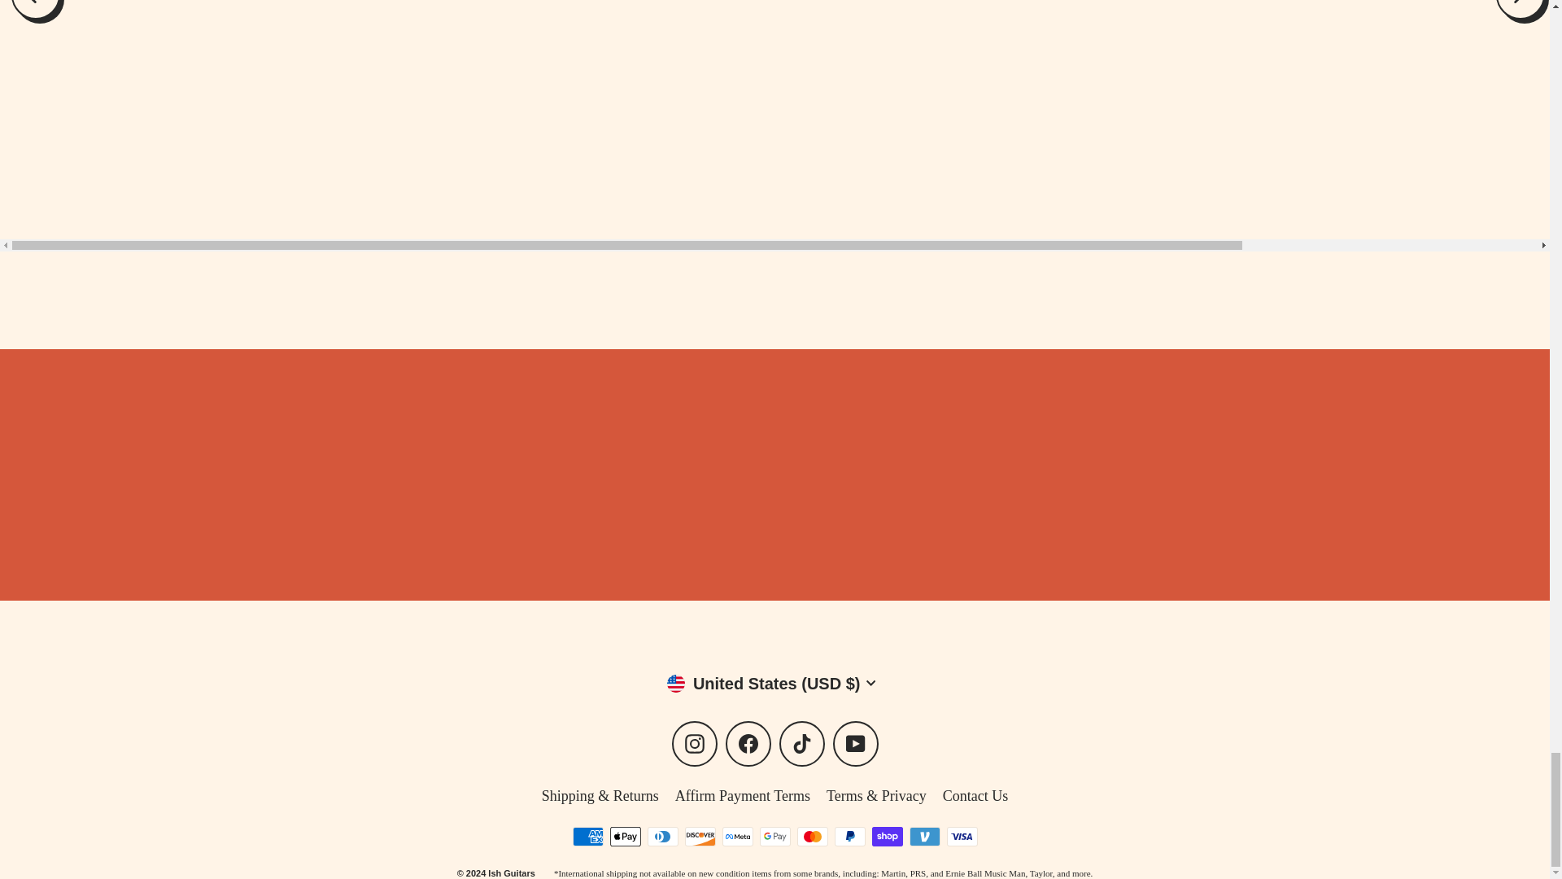 The width and height of the screenshot is (1562, 879). What do you see at coordinates (802, 743) in the screenshot?
I see `Ish Guitars on TikTok` at bounding box center [802, 743].